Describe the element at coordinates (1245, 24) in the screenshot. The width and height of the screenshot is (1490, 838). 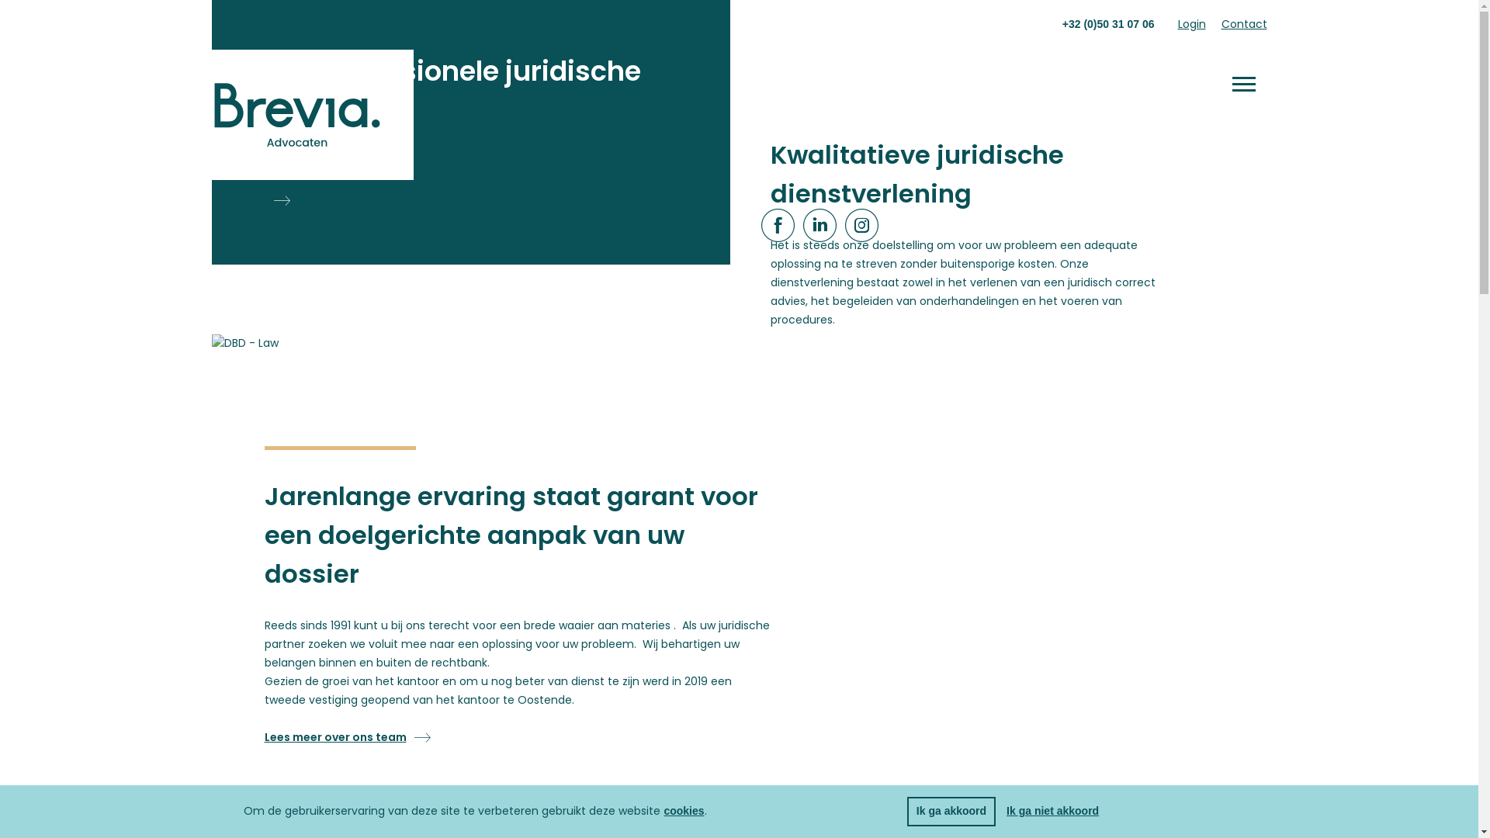
I see `Contact` at that location.